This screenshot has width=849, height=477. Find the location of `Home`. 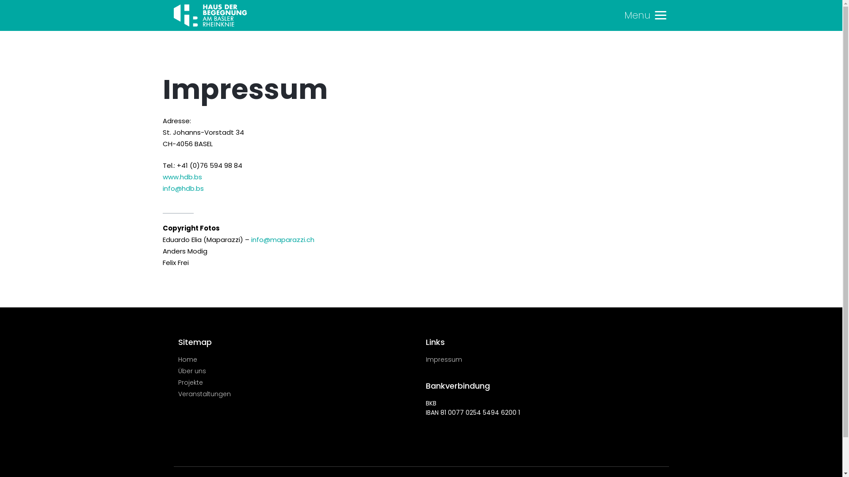

Home is located at coordinates (297, 360).